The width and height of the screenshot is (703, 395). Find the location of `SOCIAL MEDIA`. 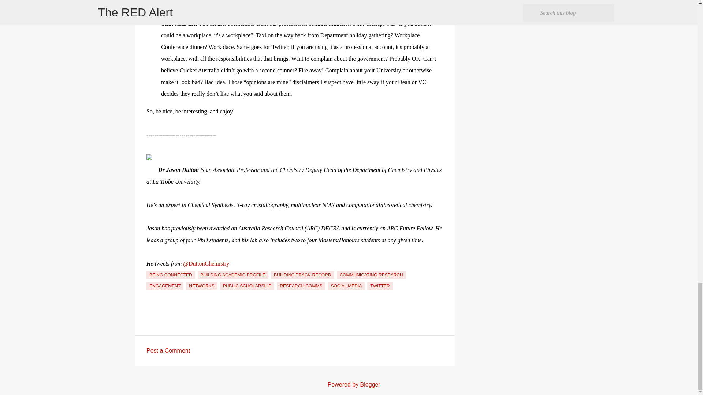

SOCIAL MEDIA is located at coordinates (346, 286).